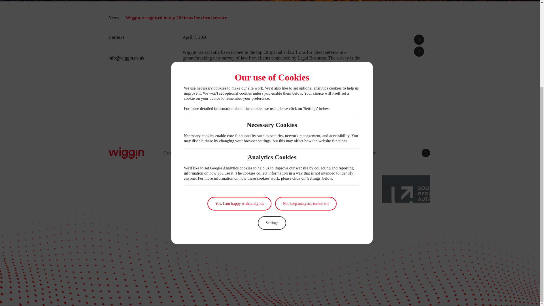  What do you see at coordinates (406, 189) in the screenshot?
I see `displaying-external-site-cert` at bounding box center [406, 189].